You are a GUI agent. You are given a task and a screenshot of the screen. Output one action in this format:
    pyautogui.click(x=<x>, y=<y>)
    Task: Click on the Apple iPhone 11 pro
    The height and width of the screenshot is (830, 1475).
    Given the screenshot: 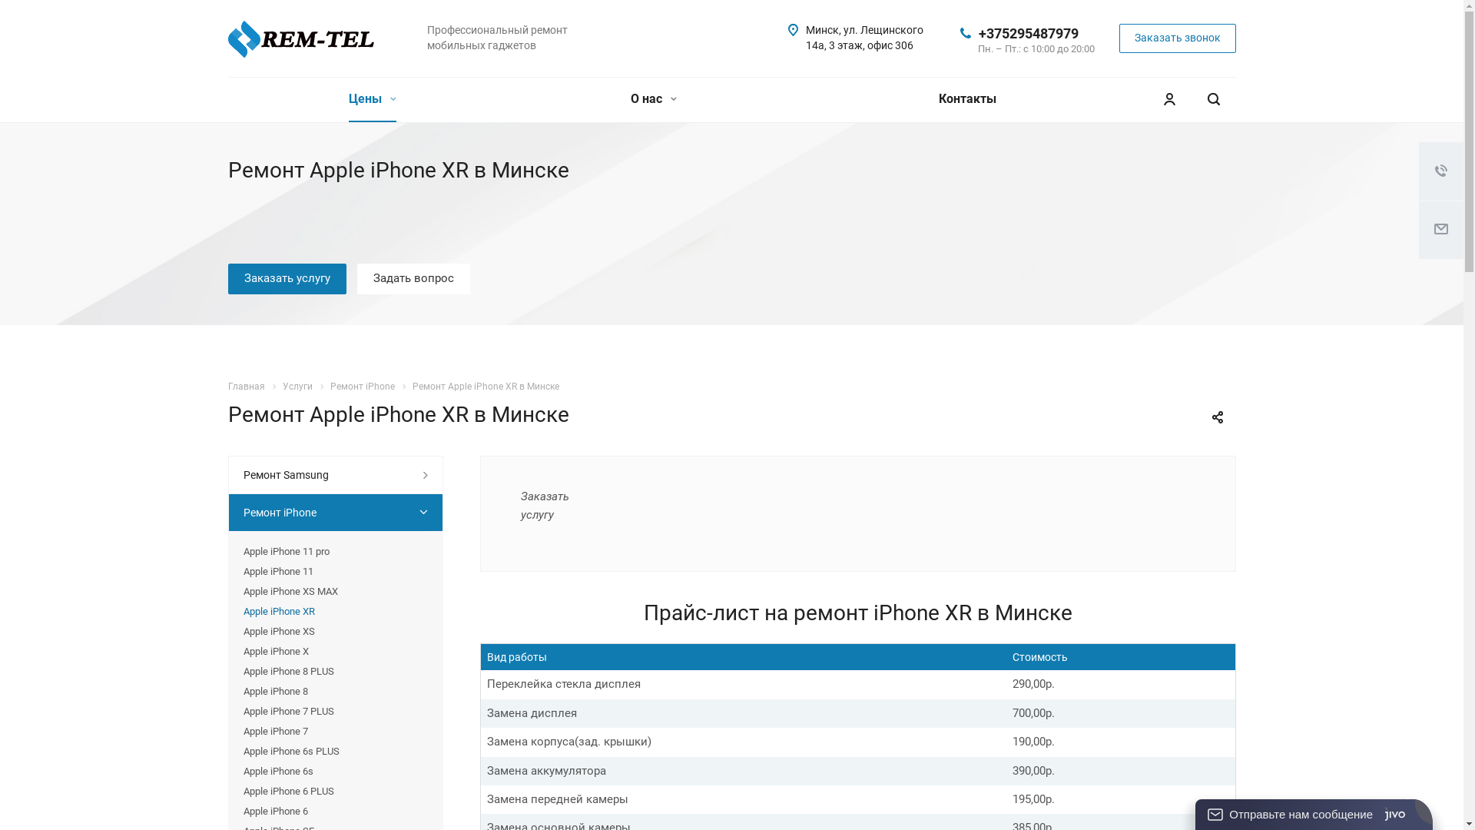 What is the action you would take?
    pyautogui.click(x=335, y=552)
    